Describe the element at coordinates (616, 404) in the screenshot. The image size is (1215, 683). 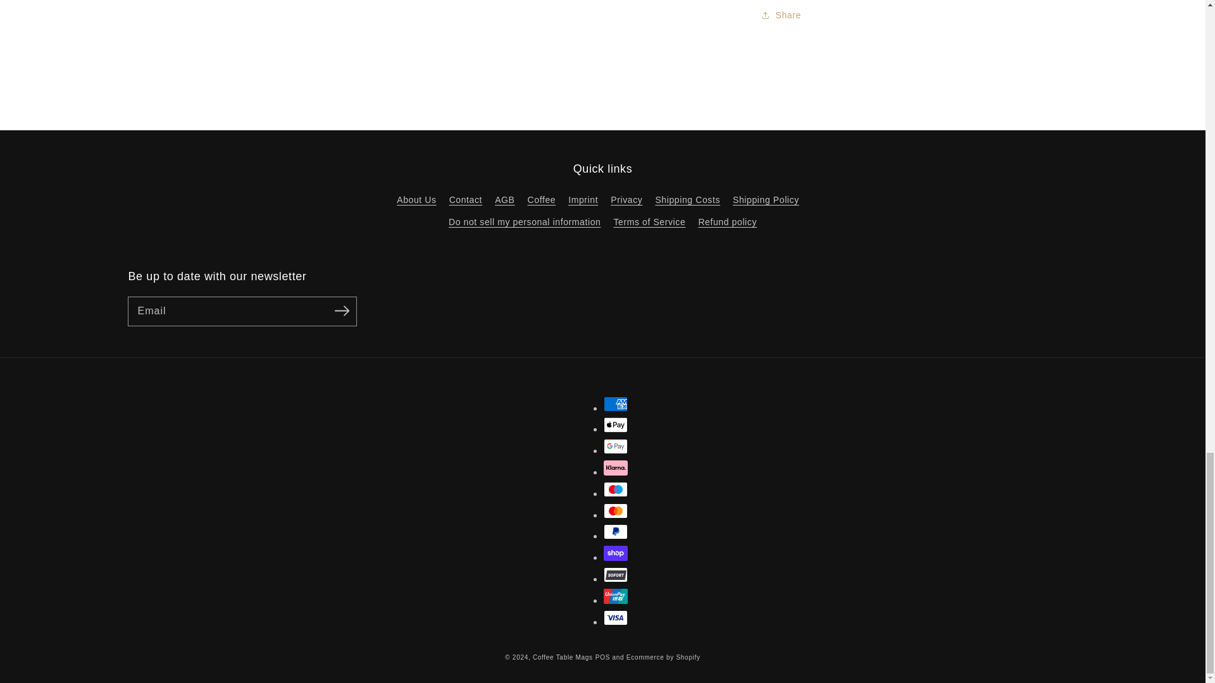
I see `American Express` at that location.